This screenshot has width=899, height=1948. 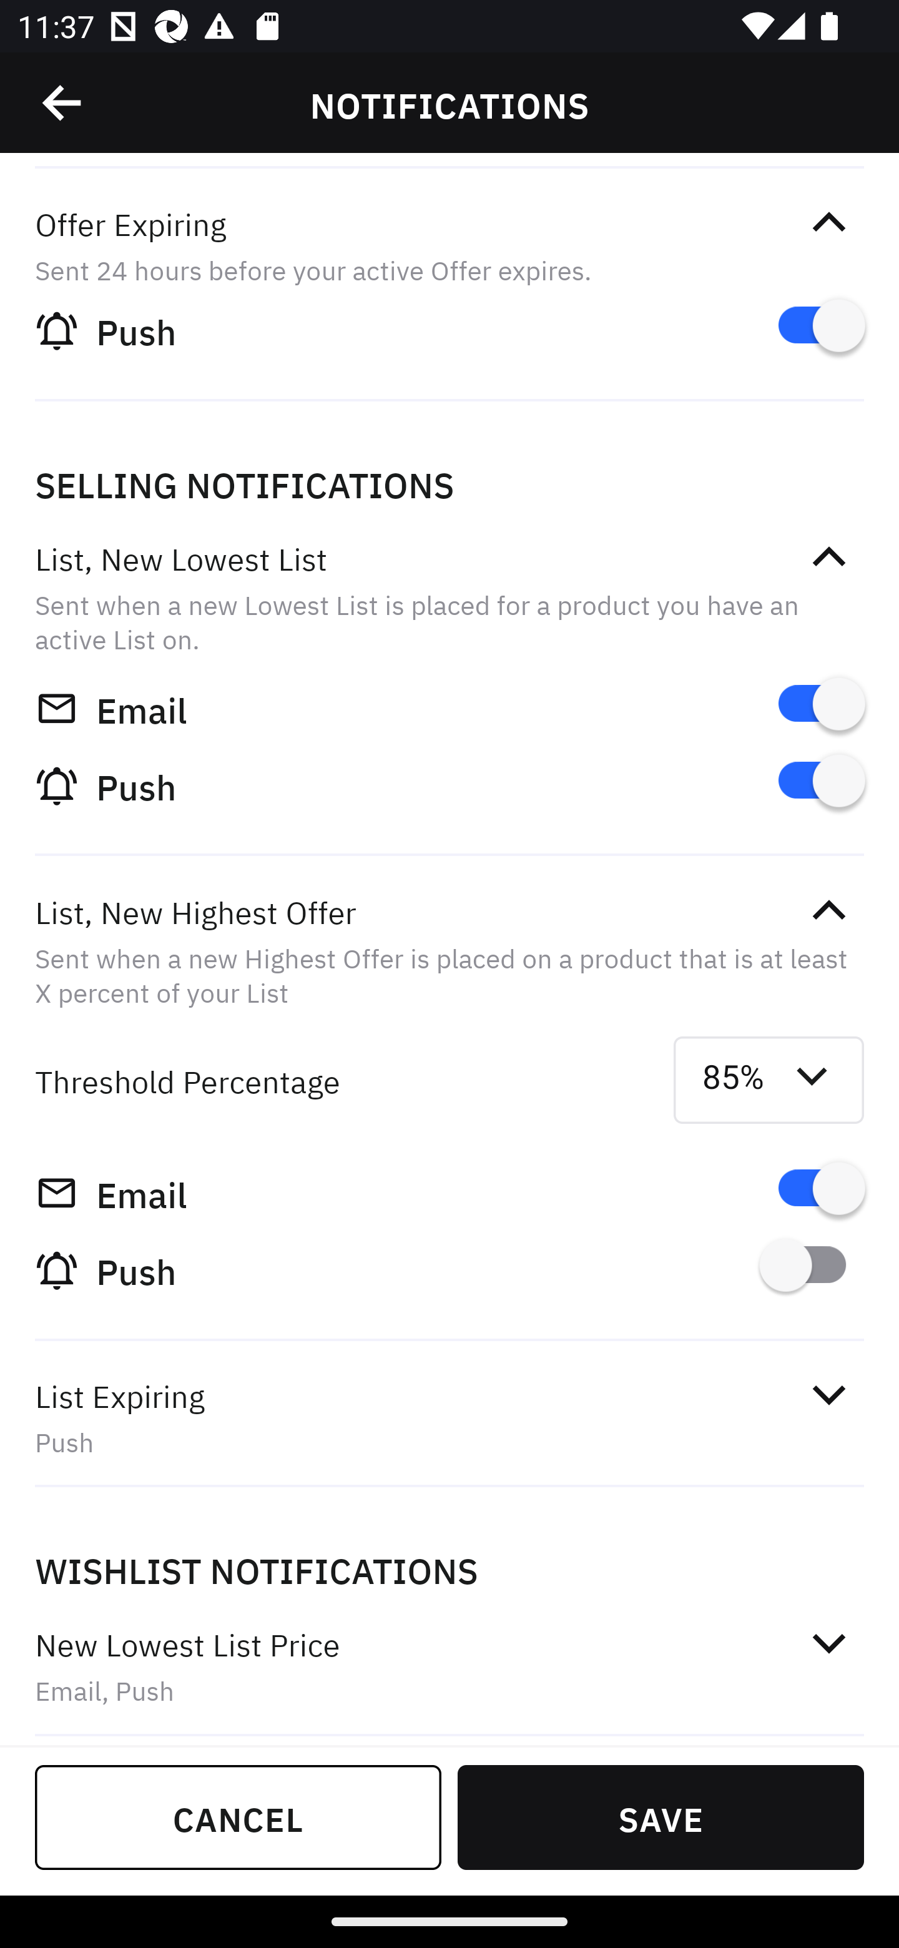 I want to click on SAVE, so click(x=661, y=1817).